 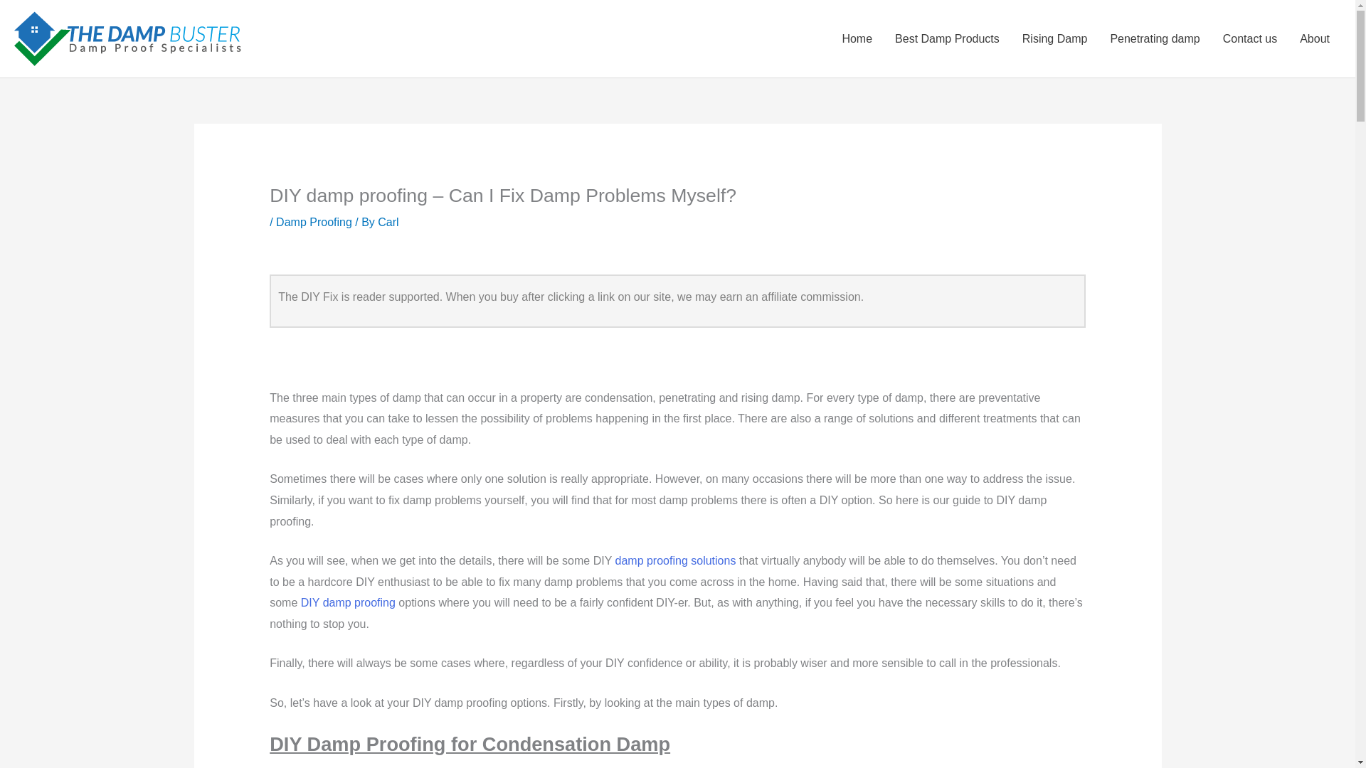 What do you see at coordinates (1154, 38) in the screenshot?
I see `Penetrating damp` at bounding box center [1154, 38].